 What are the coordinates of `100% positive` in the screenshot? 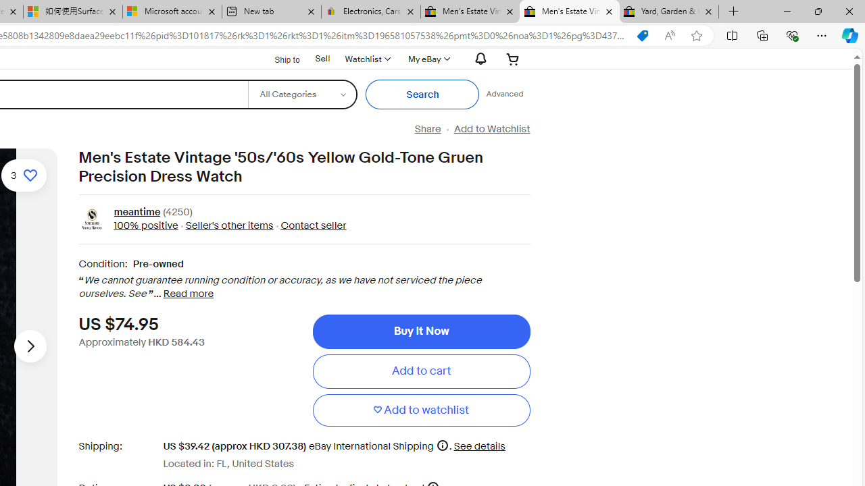 It's located at (145, 225).